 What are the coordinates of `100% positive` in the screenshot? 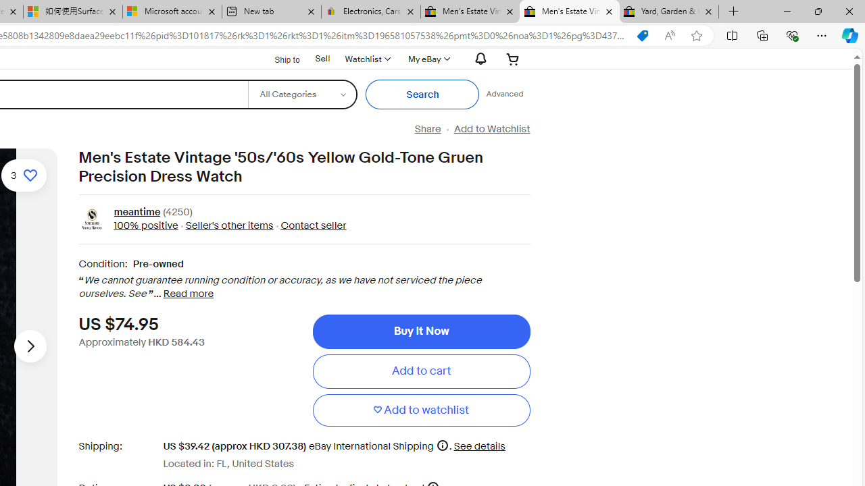 It's located at (145, 225).